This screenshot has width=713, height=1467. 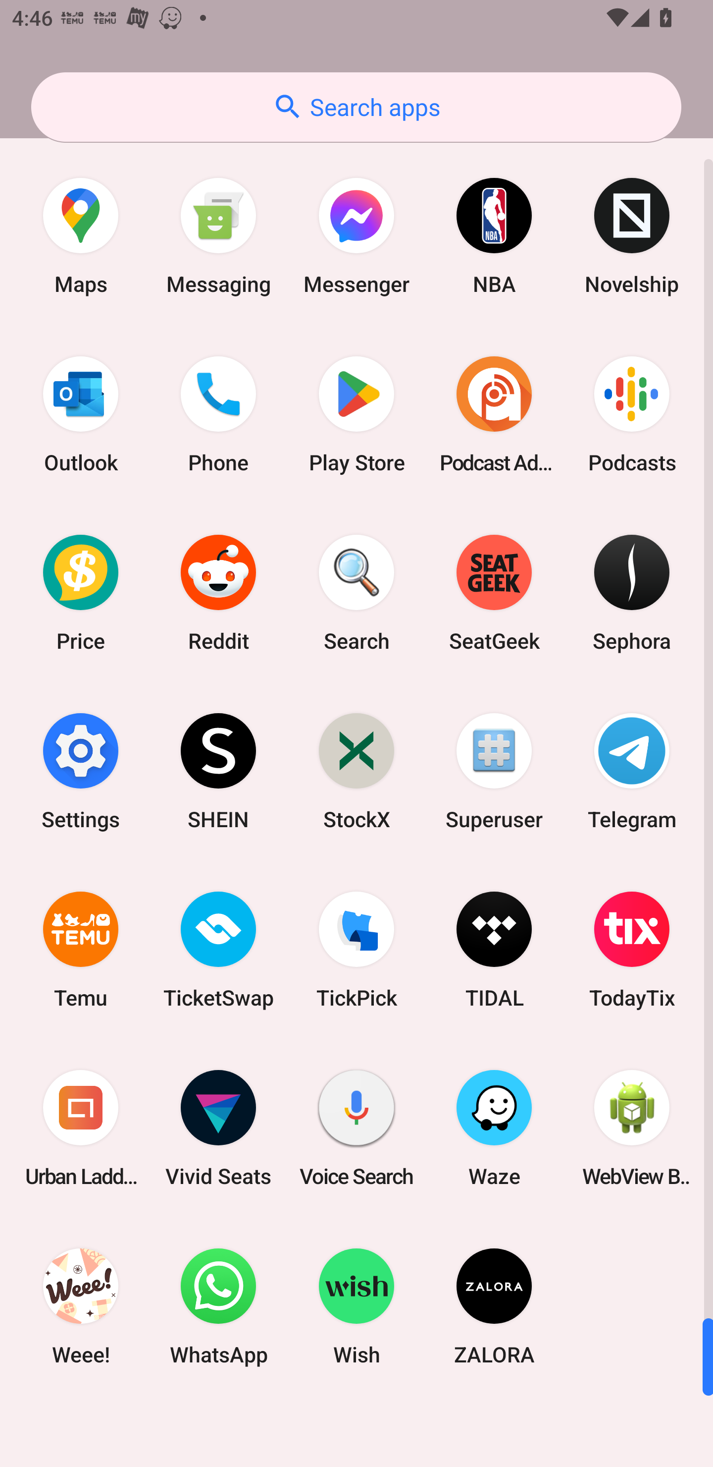 What do you see at coordinates (356, 414) in the screenshot?
I see `Play Store` at bounding box center [356, 414].